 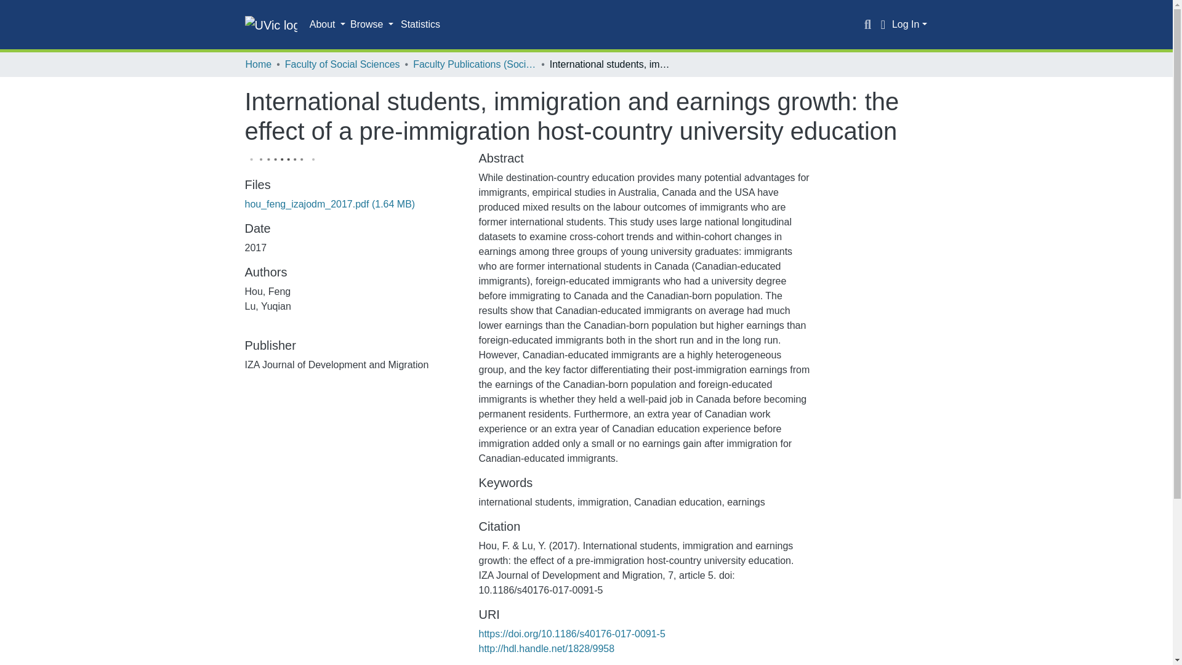 I want to click on Home, so click(x=258, y=64).